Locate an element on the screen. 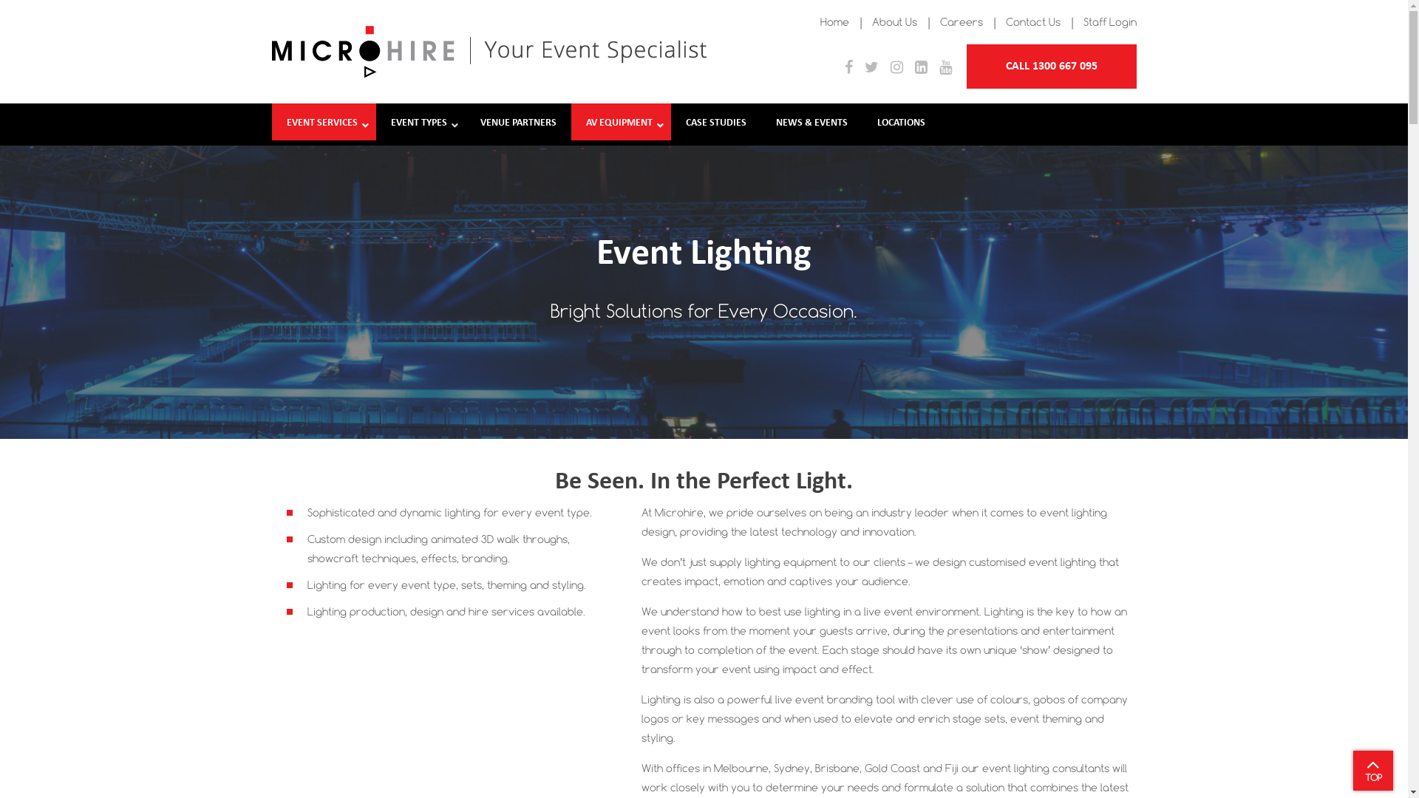 This screenshot has height=798, width=1419. Careers is located at coordinates (962, 21).